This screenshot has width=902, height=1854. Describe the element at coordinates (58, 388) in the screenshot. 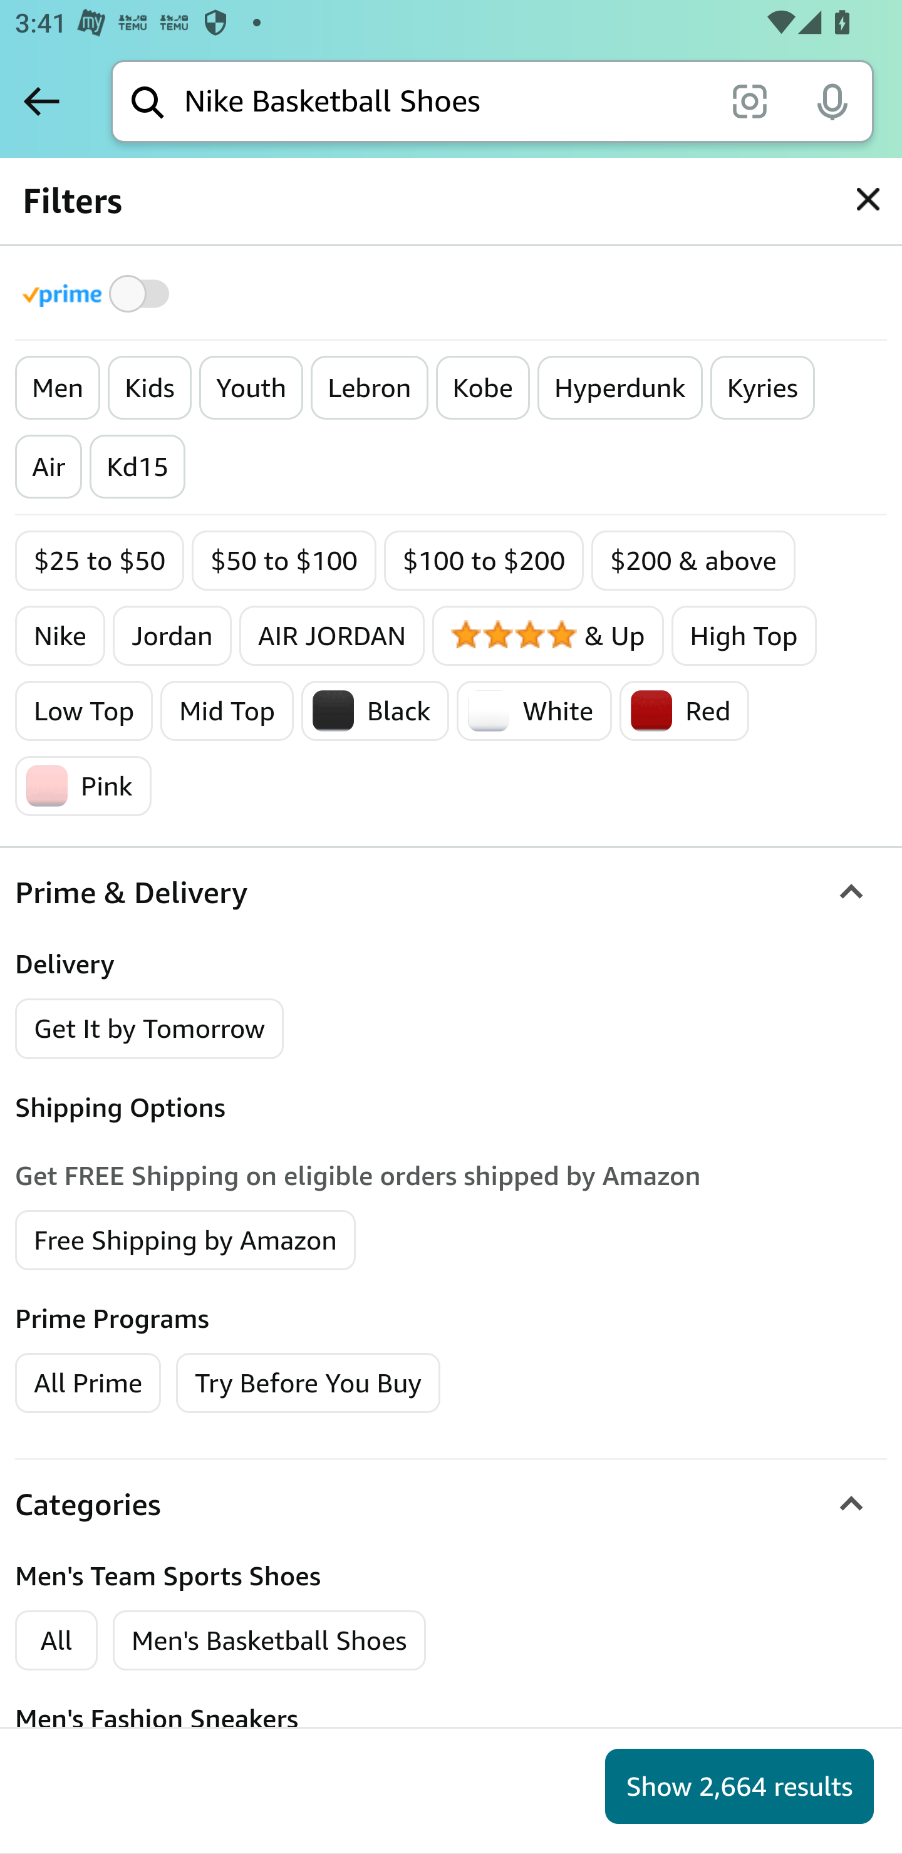

I see `Men` at that location.